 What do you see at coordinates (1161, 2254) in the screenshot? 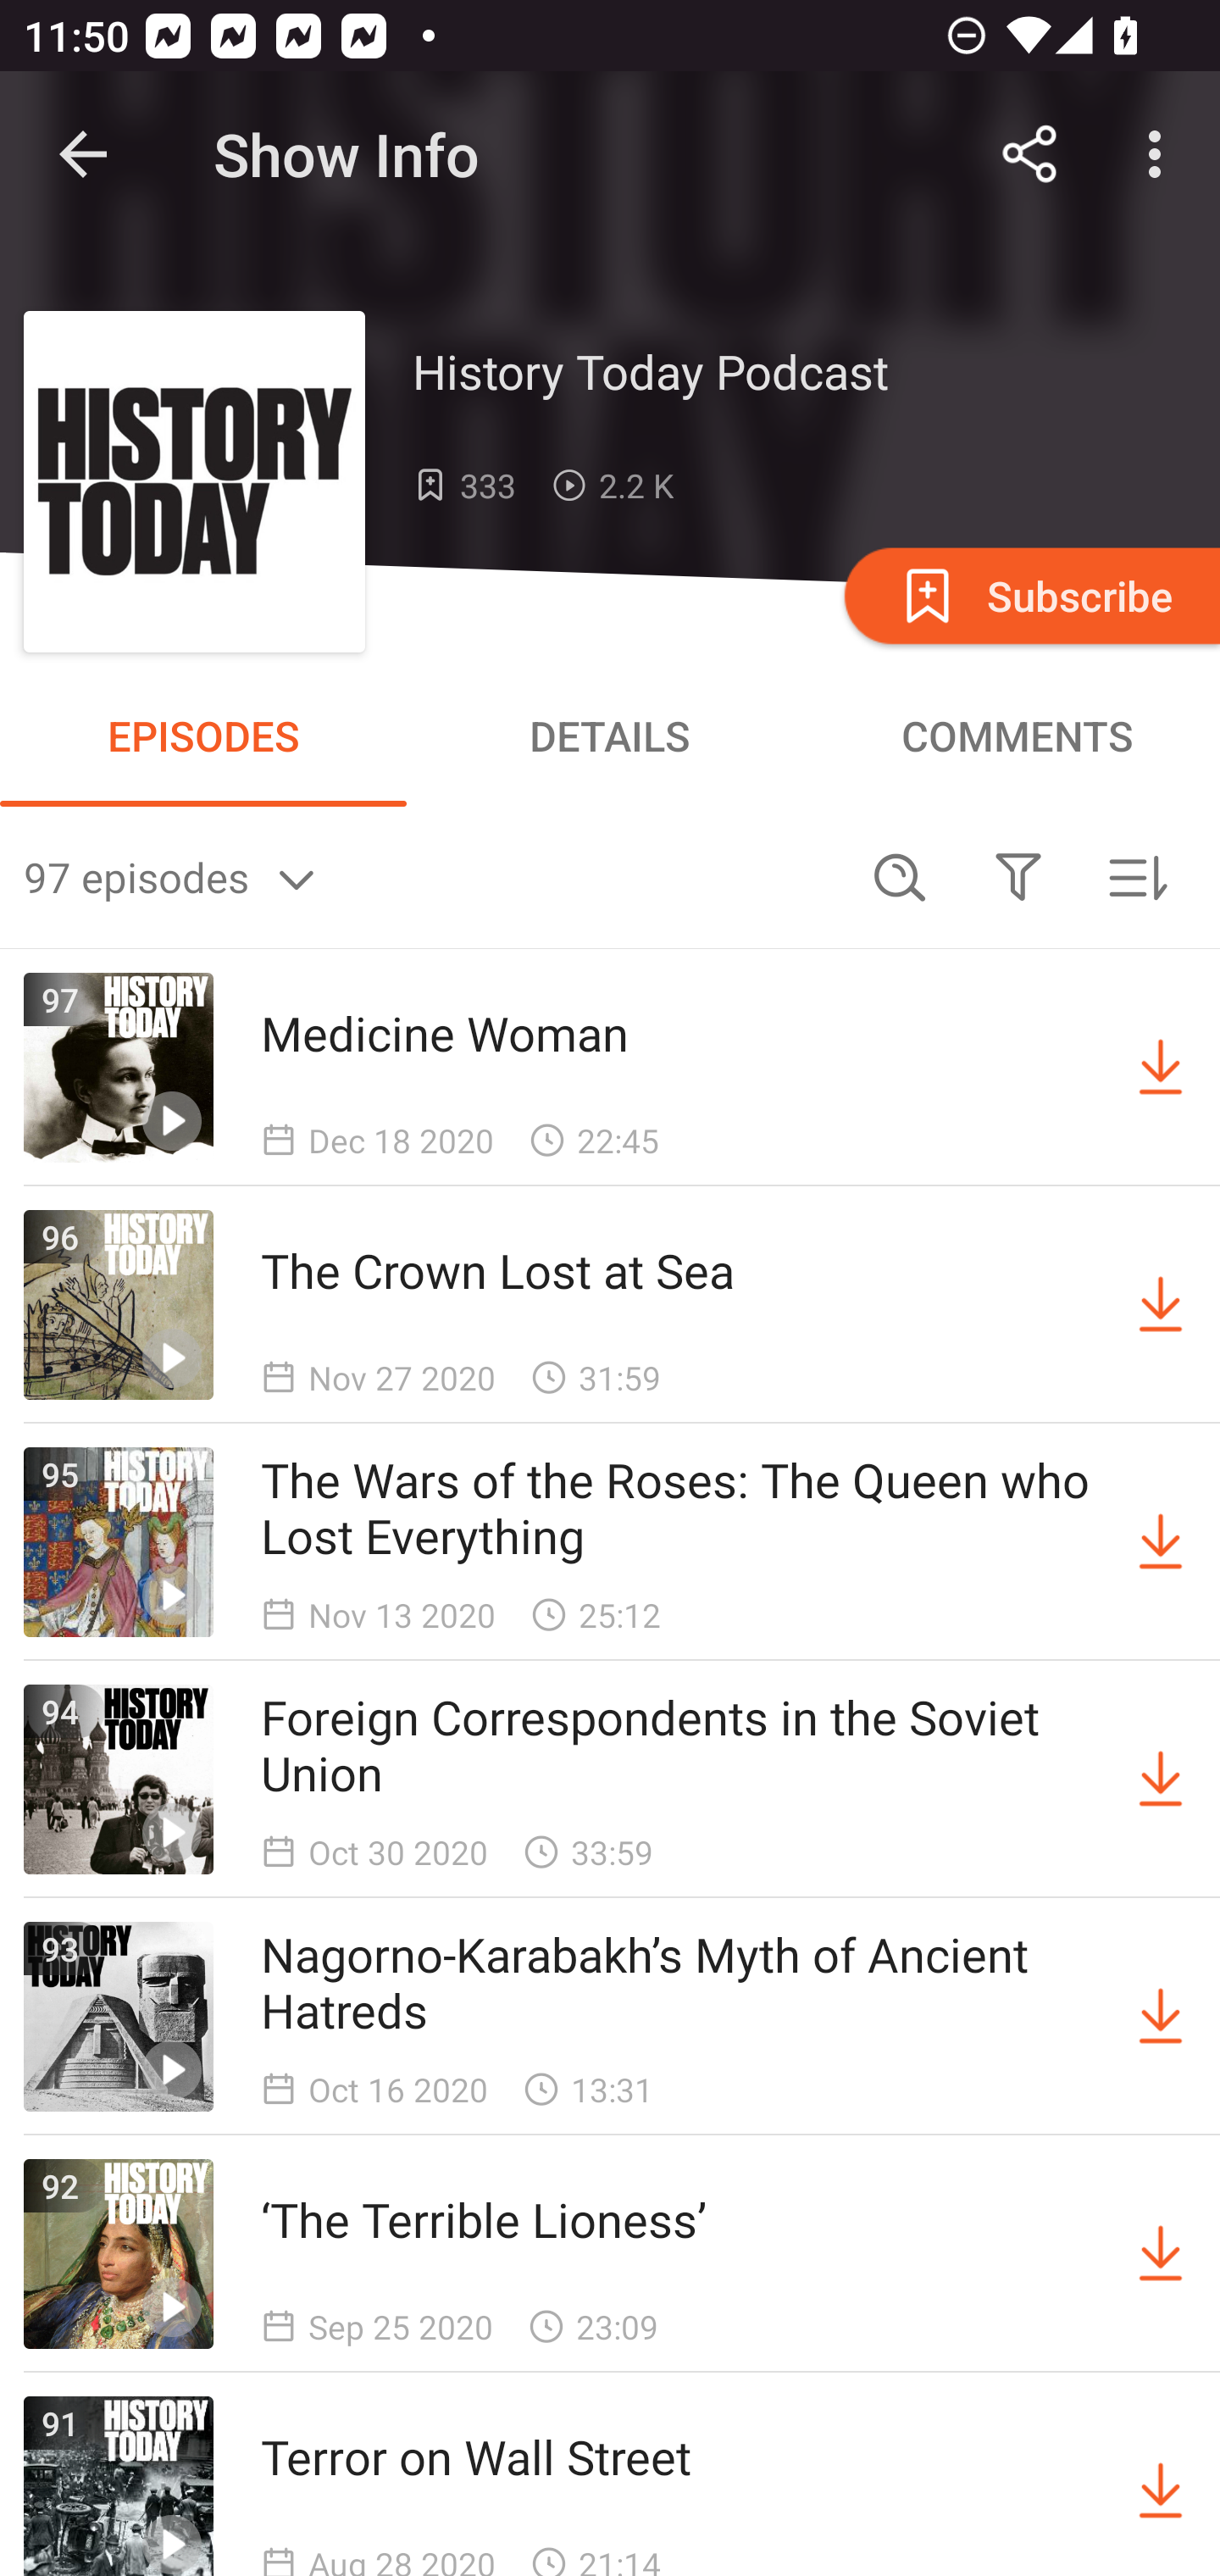
I see `Download` at bounding box center [1161, 2254].